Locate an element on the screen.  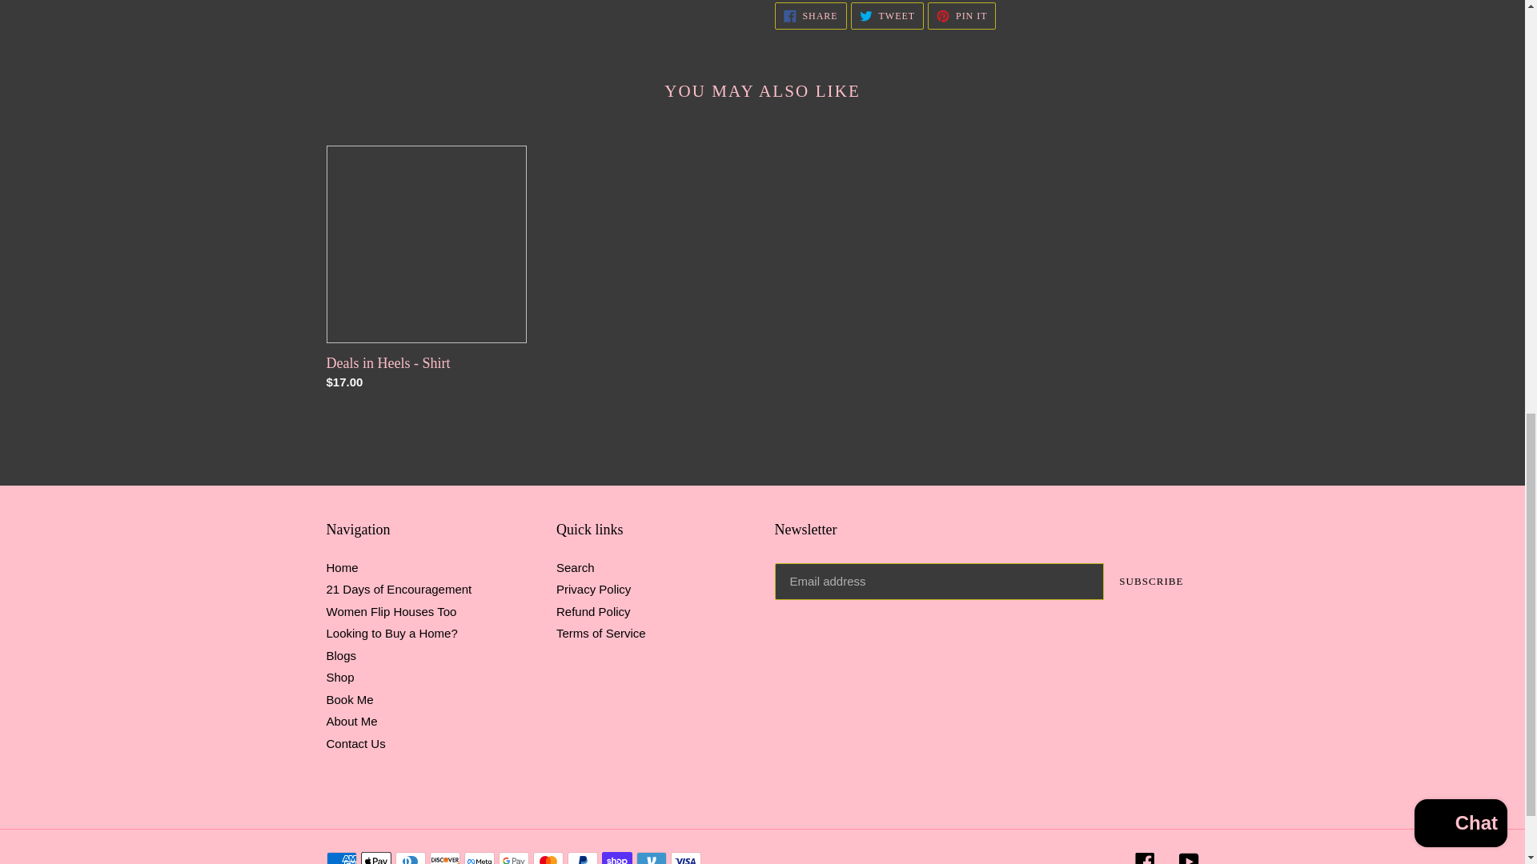
Home is located at coordinates (887, 16).